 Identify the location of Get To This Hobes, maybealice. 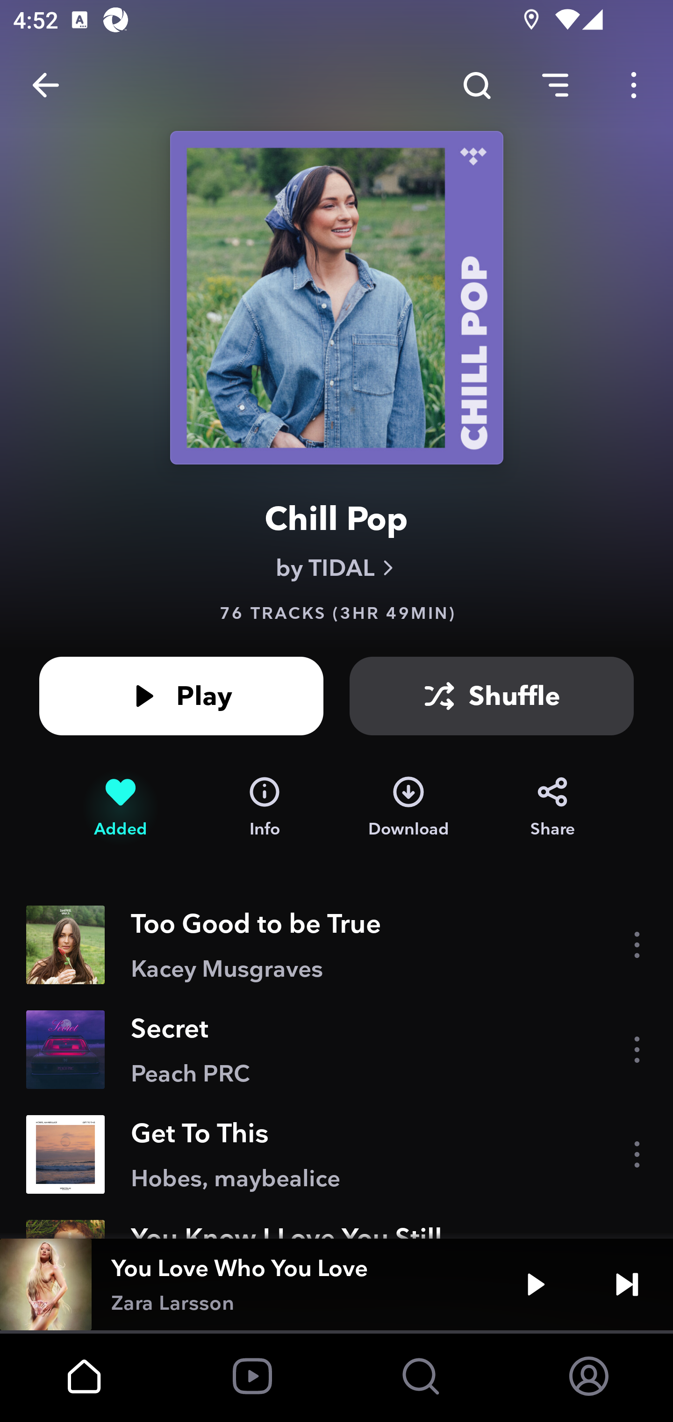
(336, 1154).